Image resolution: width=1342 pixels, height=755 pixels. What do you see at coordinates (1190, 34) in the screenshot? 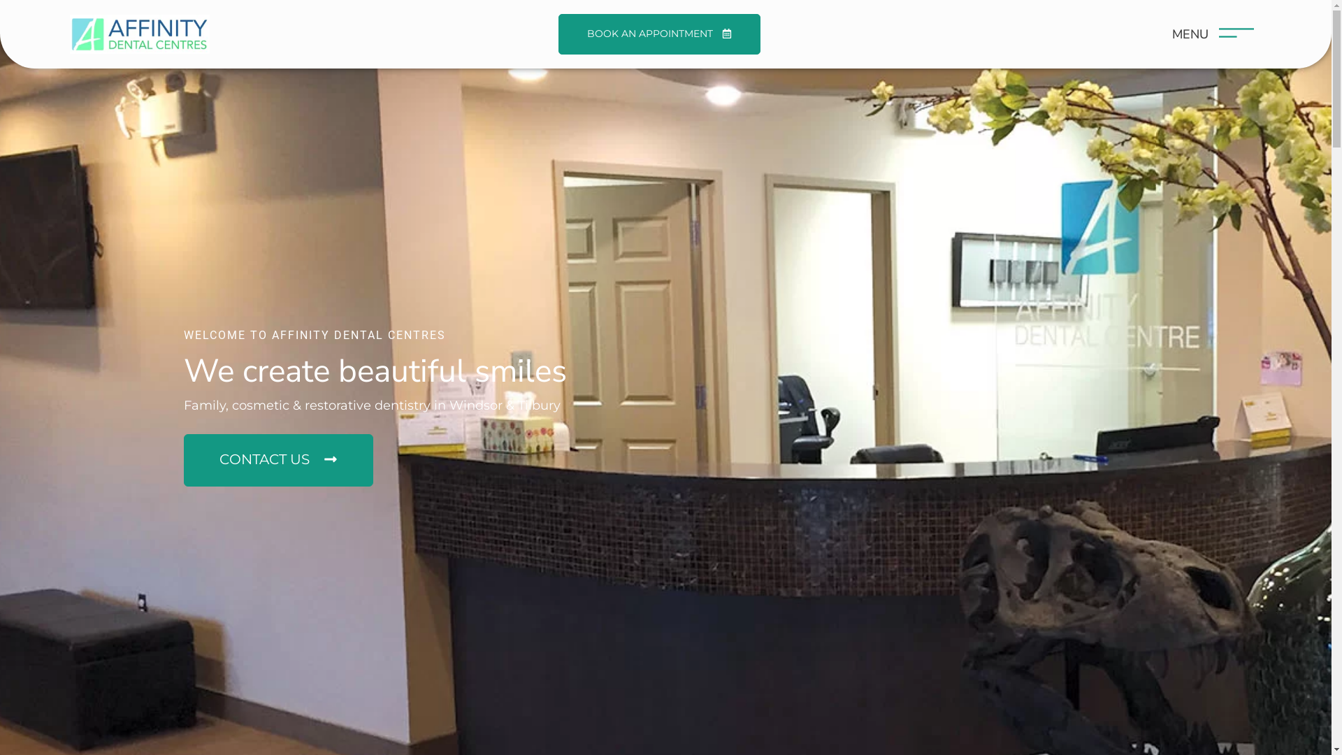
I see `MENU` at bounding box center [1190, 34].